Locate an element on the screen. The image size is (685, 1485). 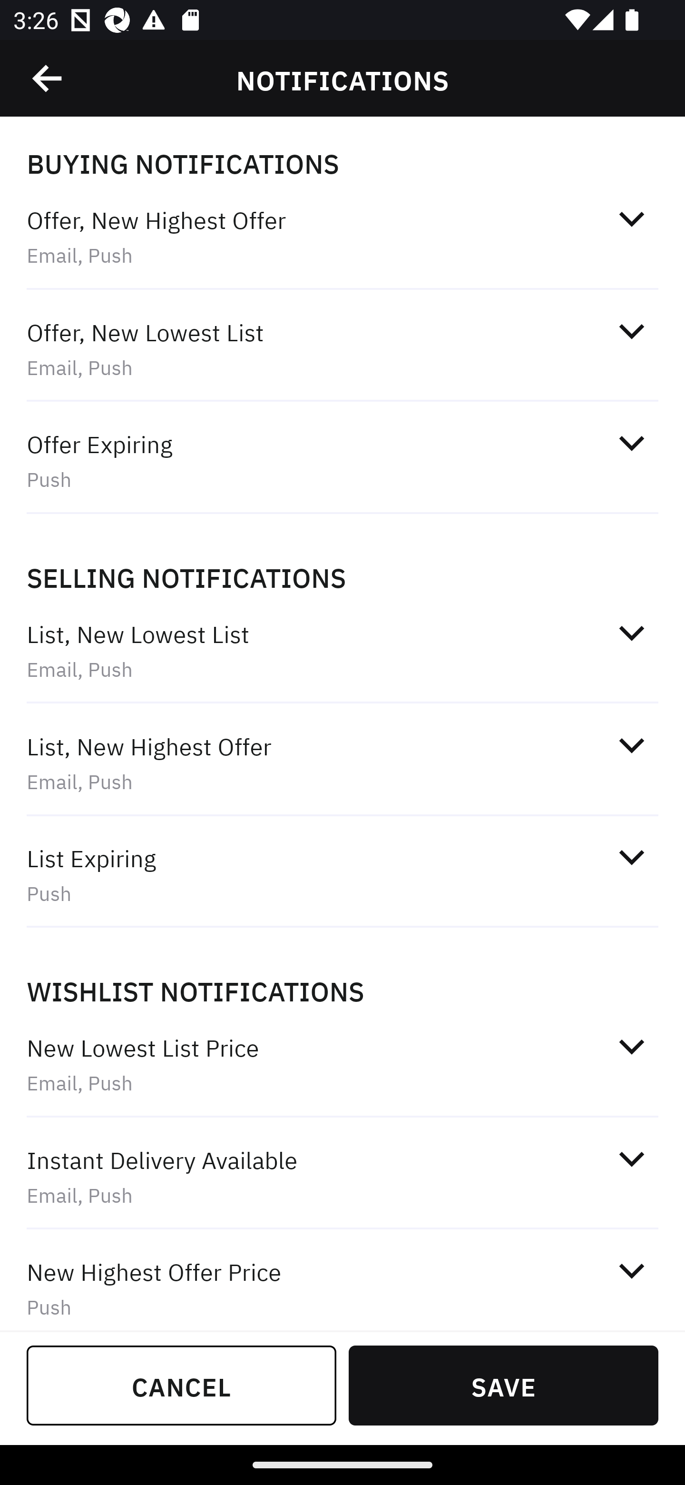
 is located at coordinates (631, 1270).